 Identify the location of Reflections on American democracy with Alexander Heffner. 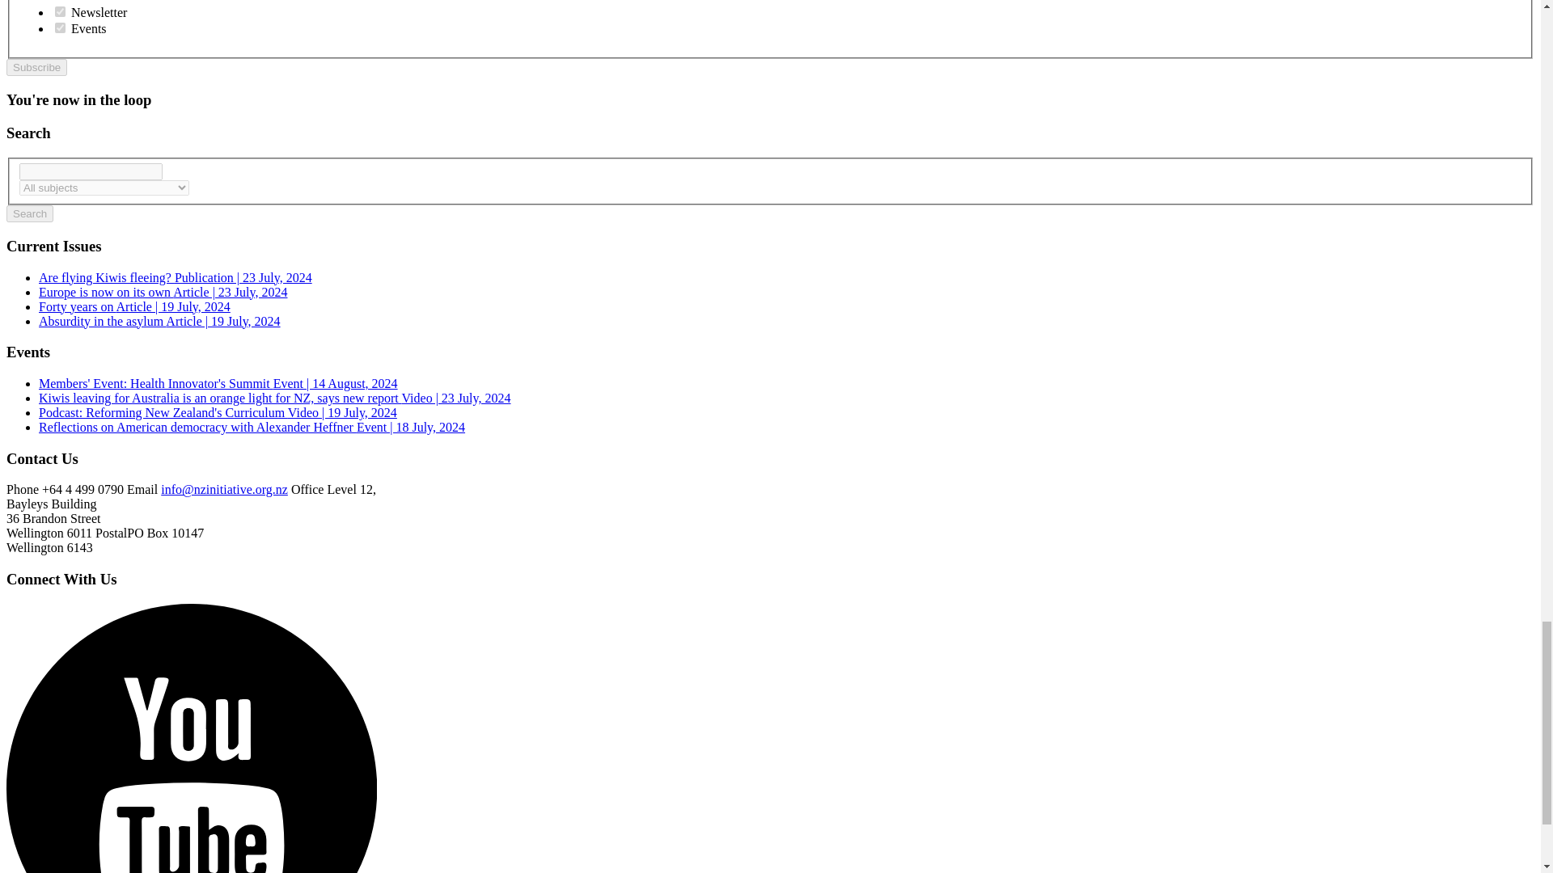
(252, 427).